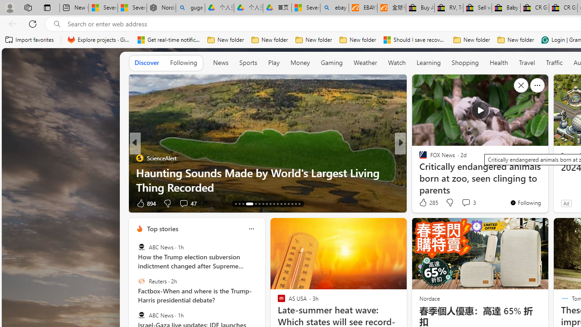  I want to click on View comments 3 Comment, so click(466, 203).